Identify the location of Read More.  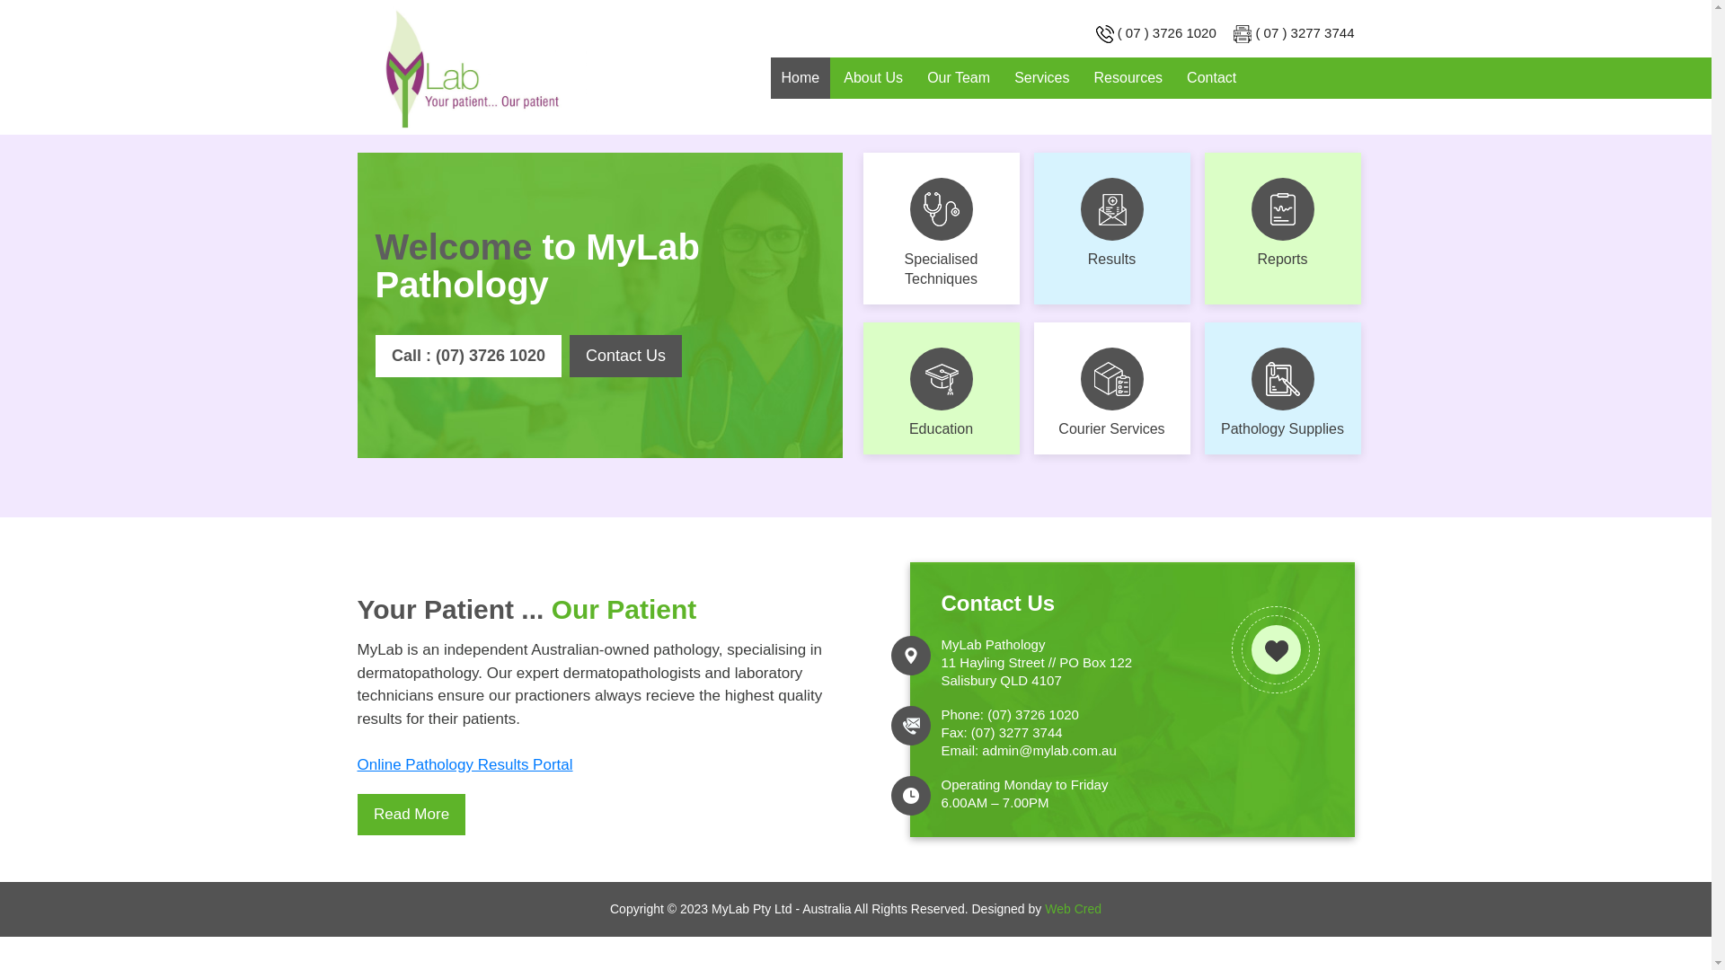
(411, 815).